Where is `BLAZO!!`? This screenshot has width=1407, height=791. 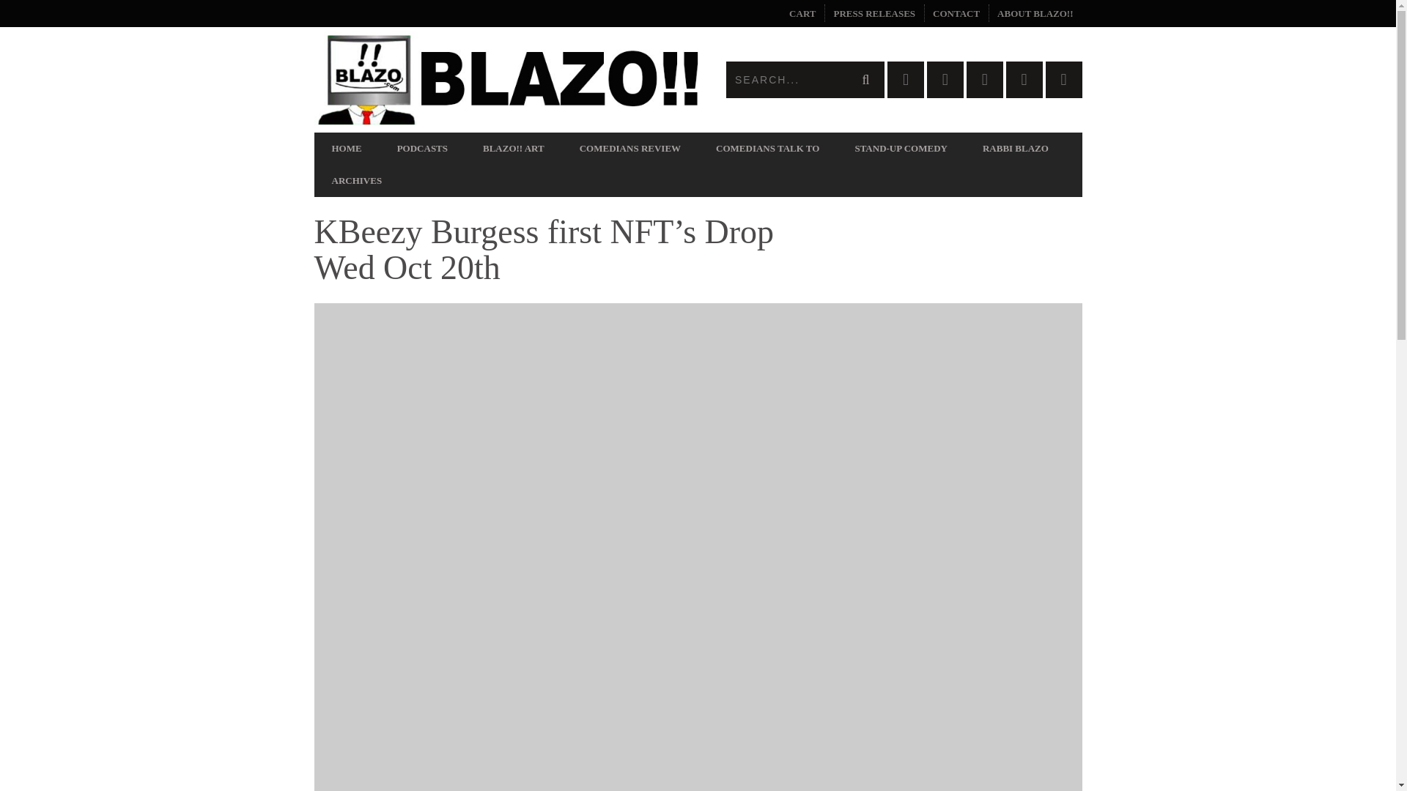 BLAZO!! is located at coordinates (506, 79).